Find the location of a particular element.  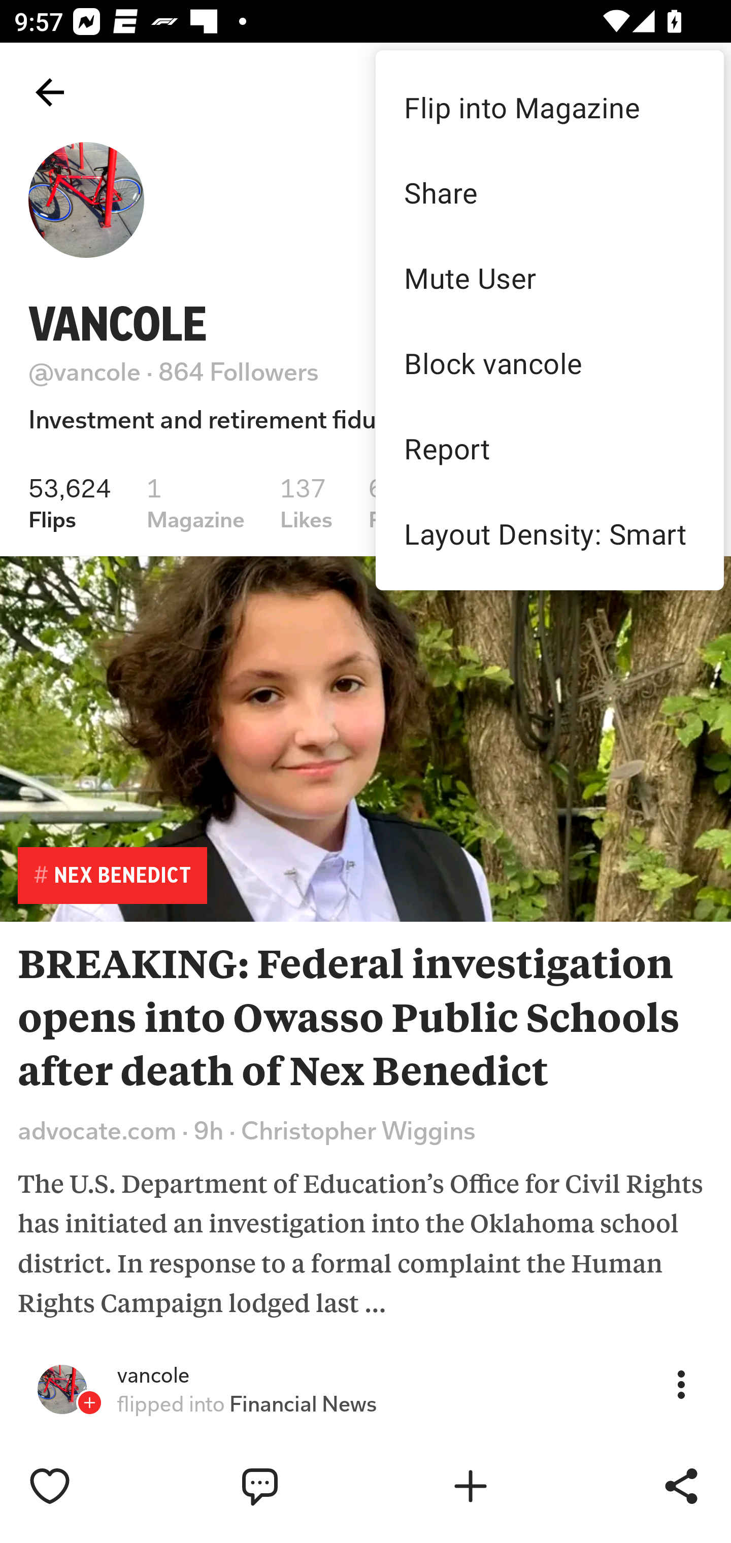

Block vancole is located at coordinates (549, 363).